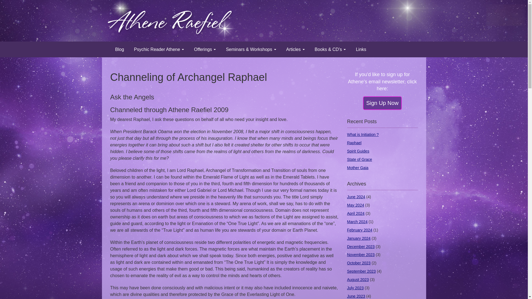 The image size is (532, 299). What do you see at coordinates (354, 143) in the screenshot?
I see `Raphael` at bounding box center [354, 143].